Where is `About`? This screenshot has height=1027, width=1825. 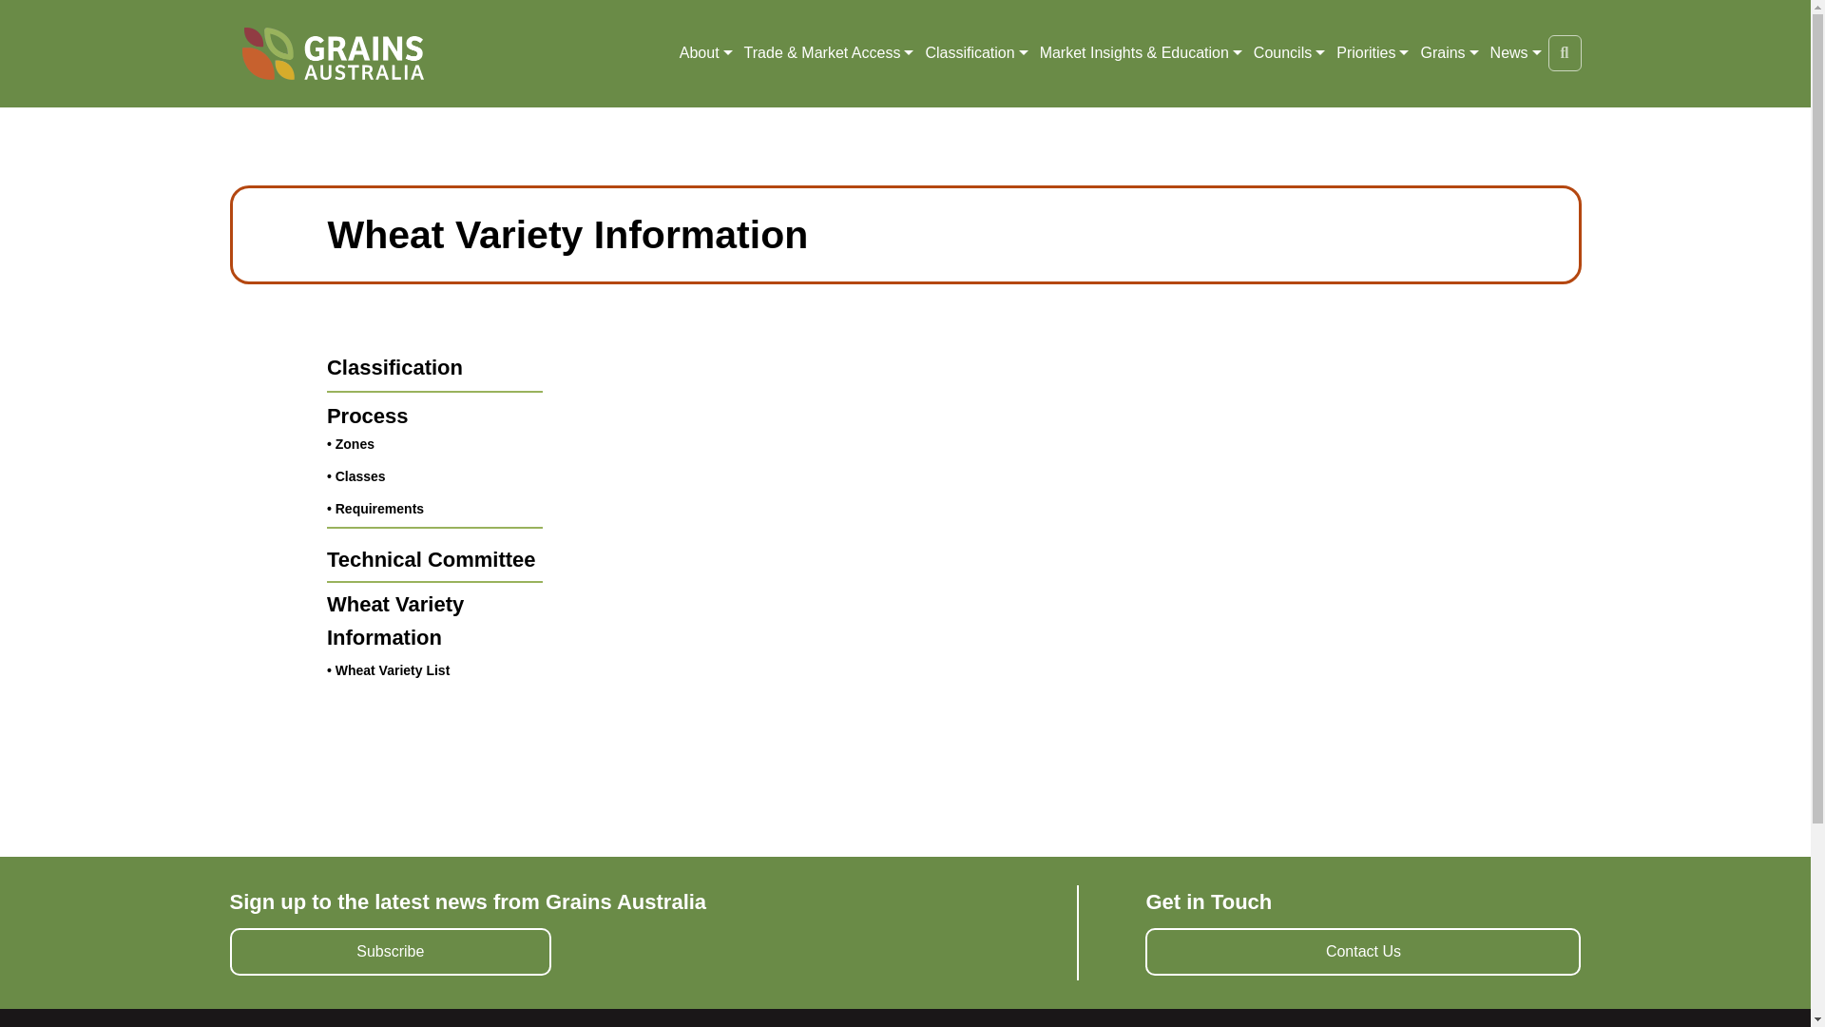
About is located at coordinates (699, 53).